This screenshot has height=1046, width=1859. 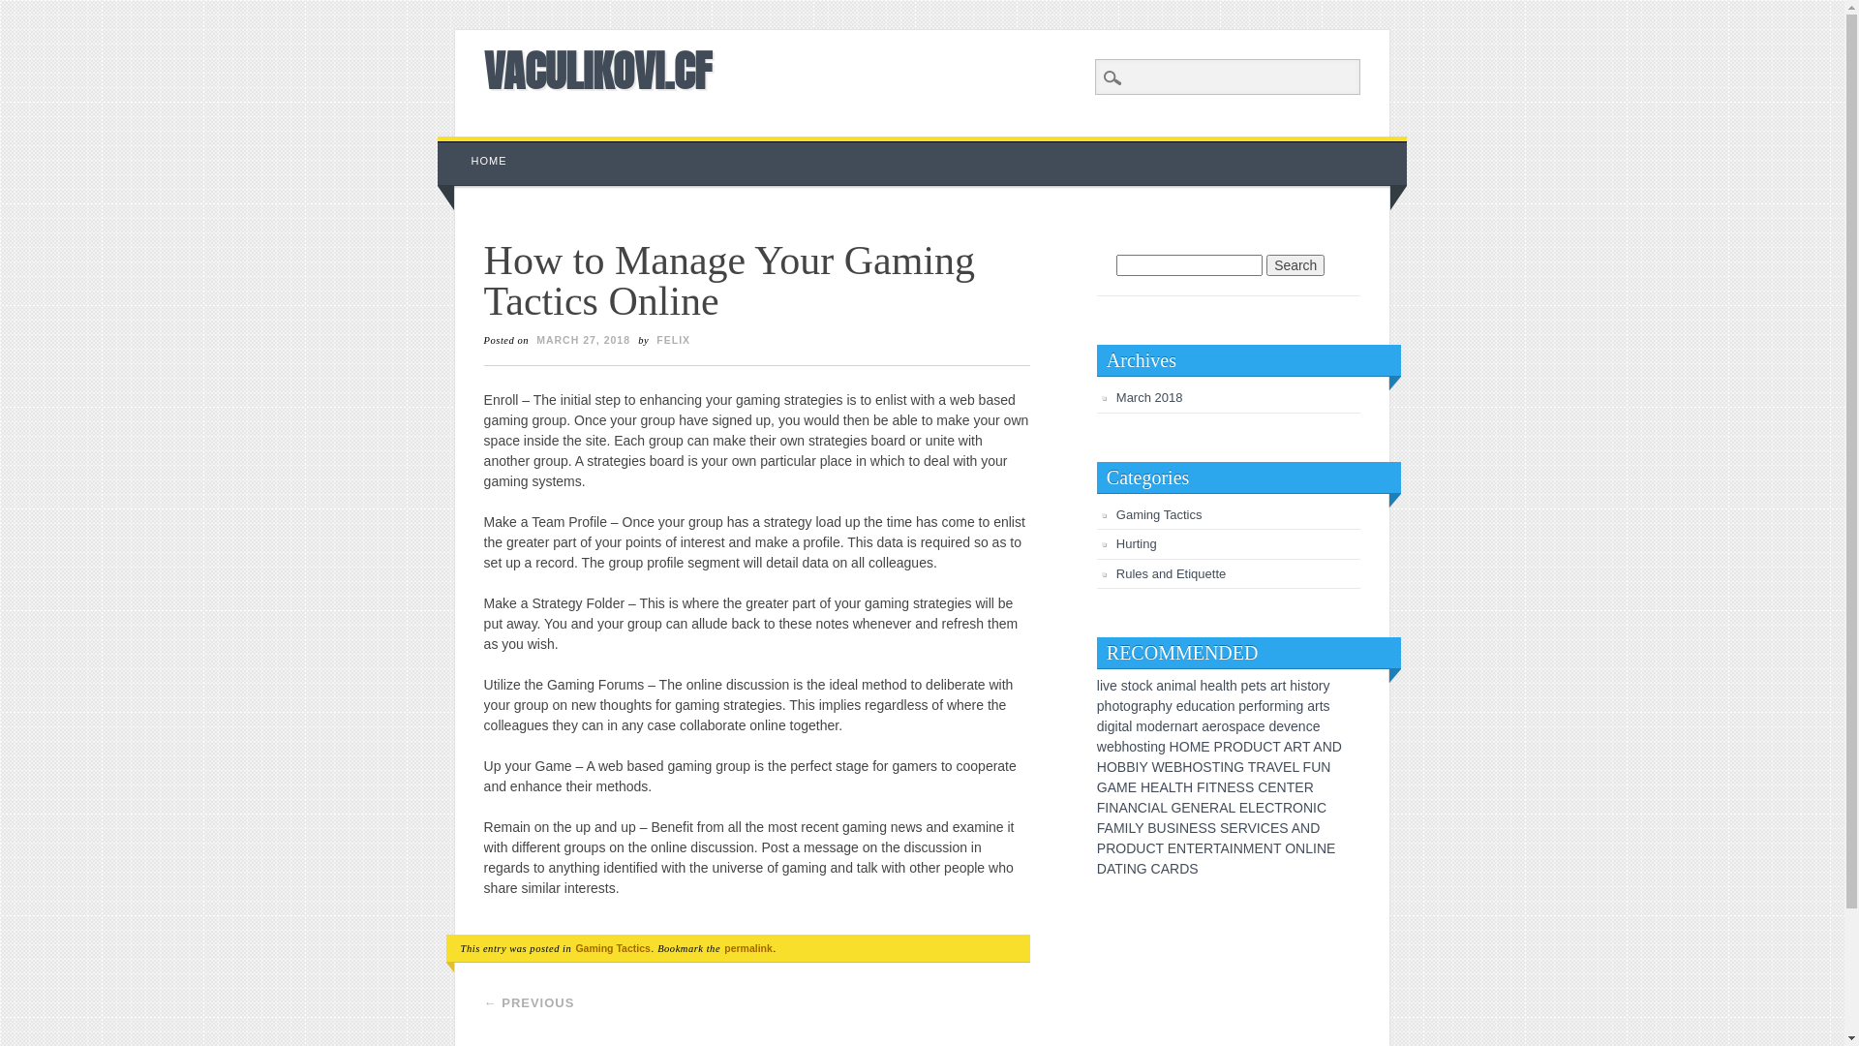 What do you see at coordinates (1106, 726) in the screenshot?
I see `i` at bounding box center [1106, 726].